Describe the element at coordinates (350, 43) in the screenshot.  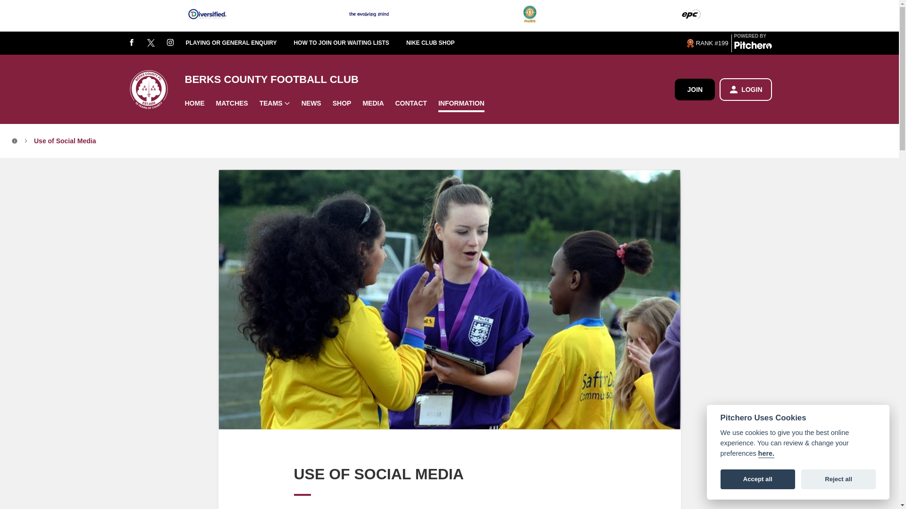
I see `HOW TO JOIN OUR WAITING LISTS` at that location.